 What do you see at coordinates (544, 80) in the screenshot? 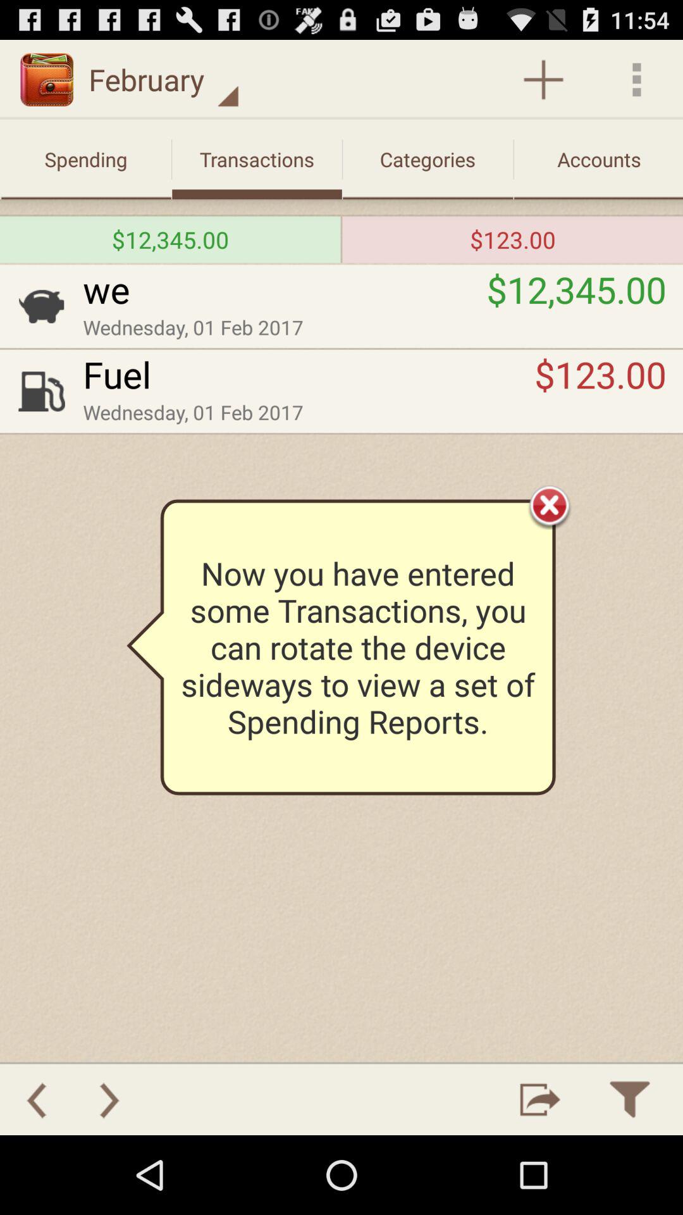
I see `add feature` at bounding box center [544, 80].